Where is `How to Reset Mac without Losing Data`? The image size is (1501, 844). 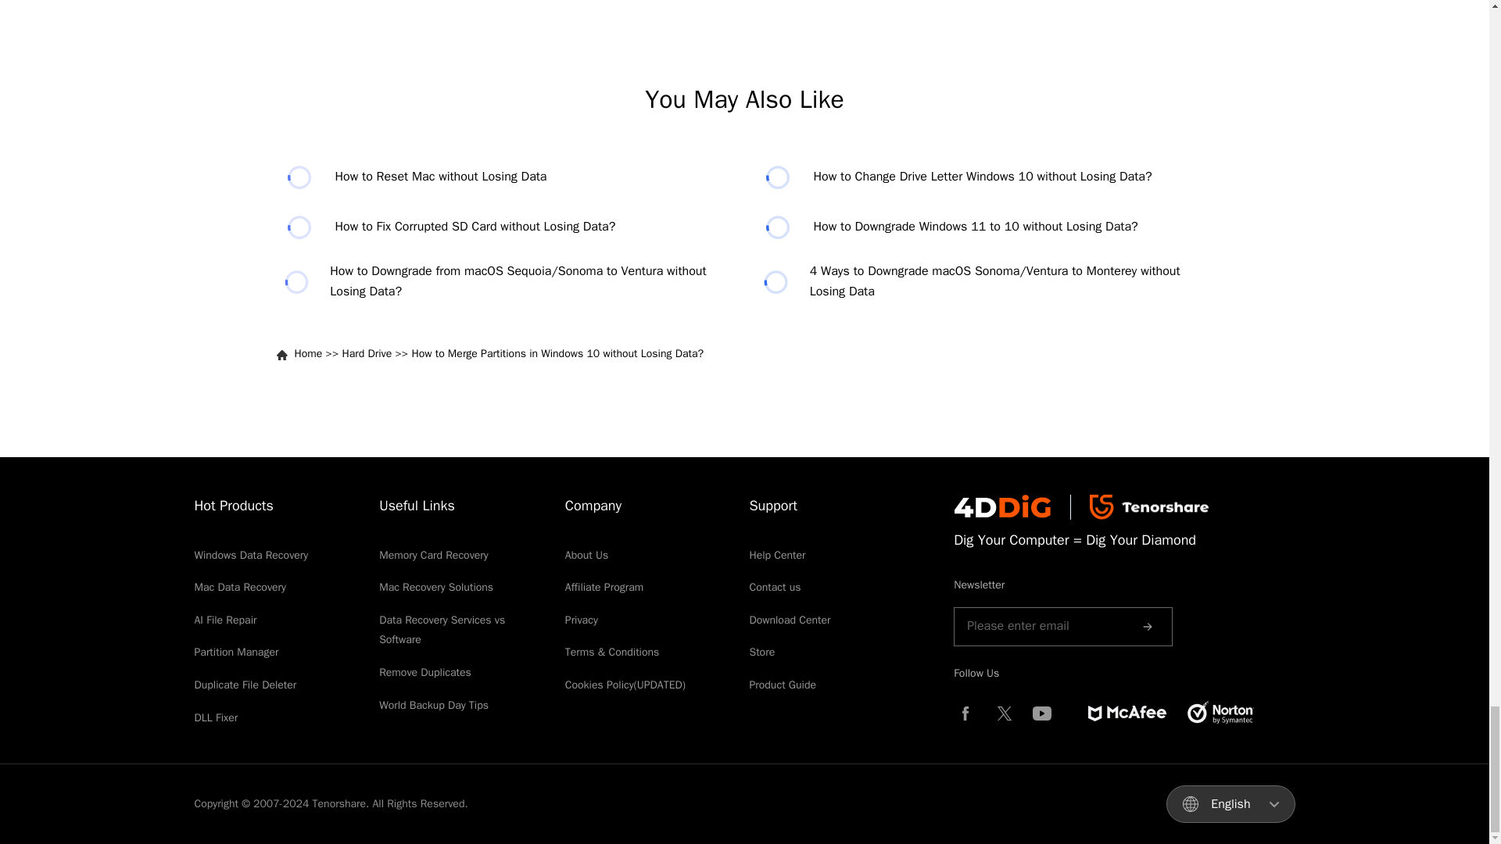
How to Reset Mac without Losing Data is located at coordinates (505, 177).